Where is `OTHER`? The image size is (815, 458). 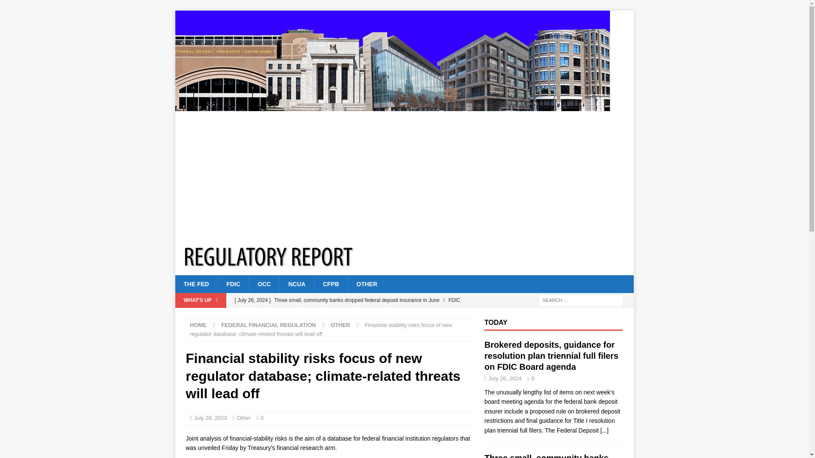
OTHER is located at coordinates (340, 325).